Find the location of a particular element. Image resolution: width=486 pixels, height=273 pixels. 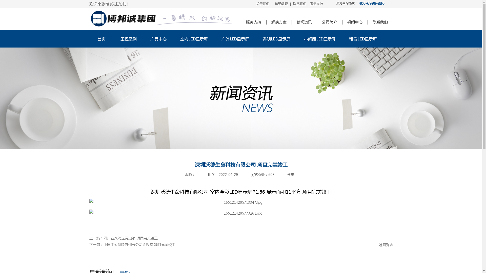

1652404829435409.jpg is located at coordinates (241, 202).